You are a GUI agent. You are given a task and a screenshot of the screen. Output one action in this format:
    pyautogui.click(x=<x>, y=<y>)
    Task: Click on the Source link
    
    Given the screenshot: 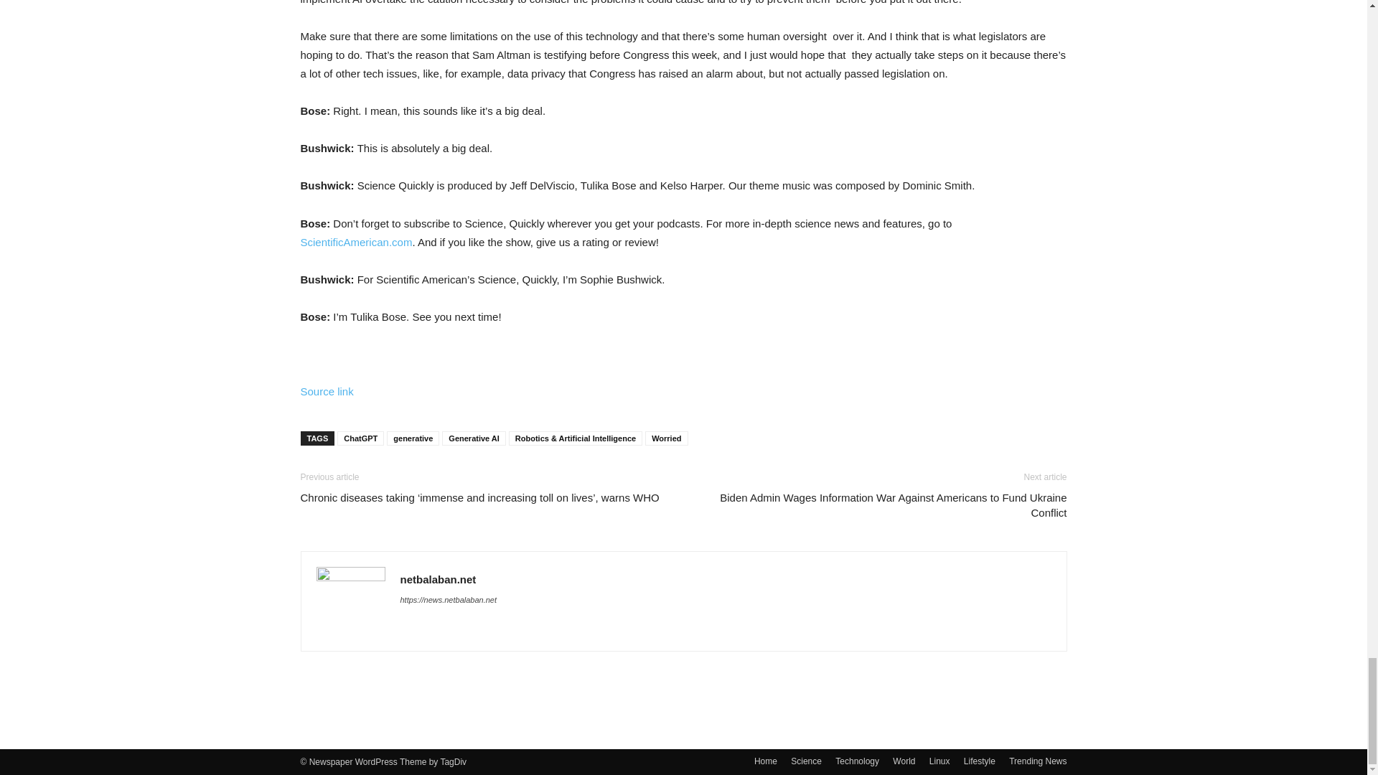 What is the action you would take?
    pyautogui.click(x=326, y=391)
    